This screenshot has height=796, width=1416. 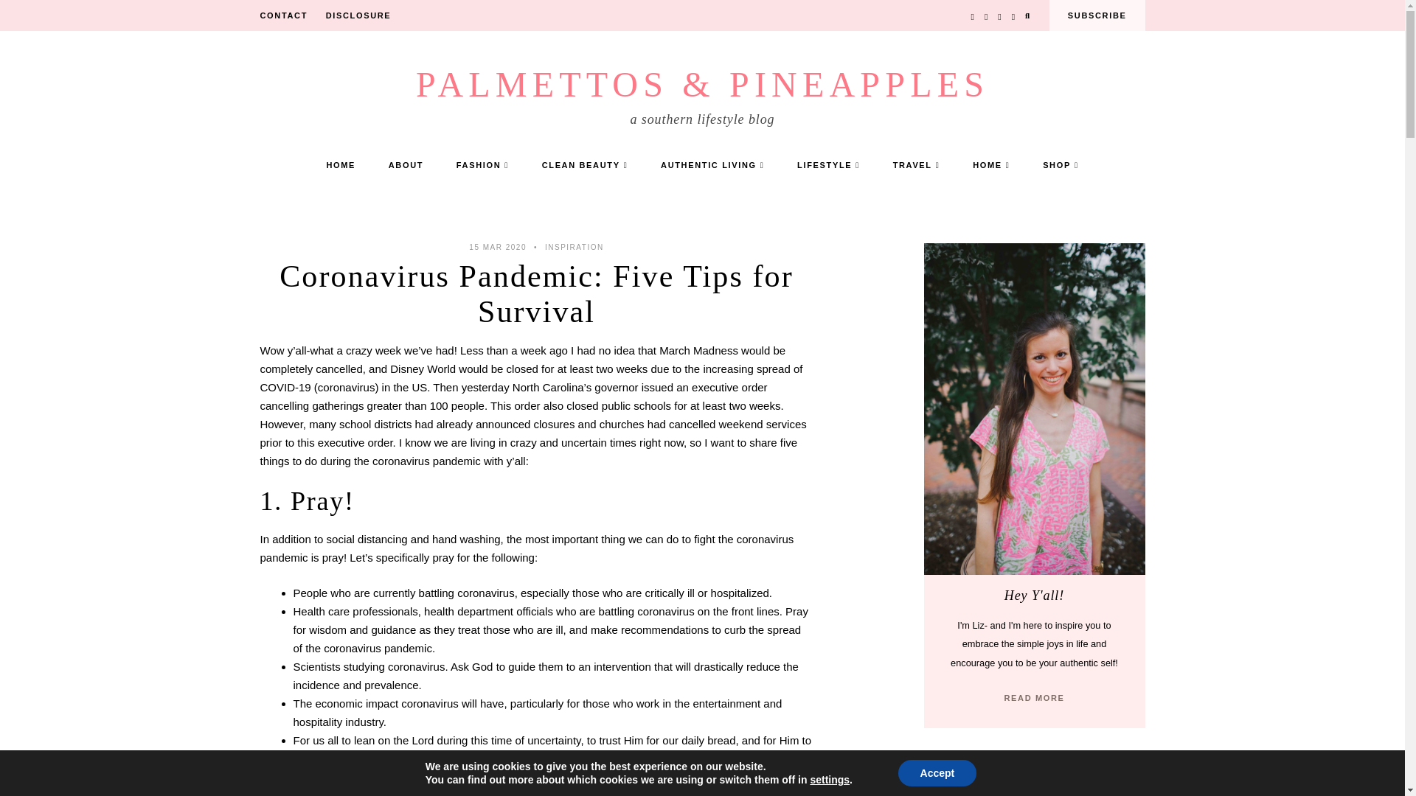 I want to click on FASHION, so click(x=482, y=165).